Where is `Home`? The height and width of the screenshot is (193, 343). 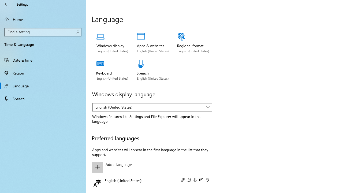
Home is located at coordinates (43, 19).